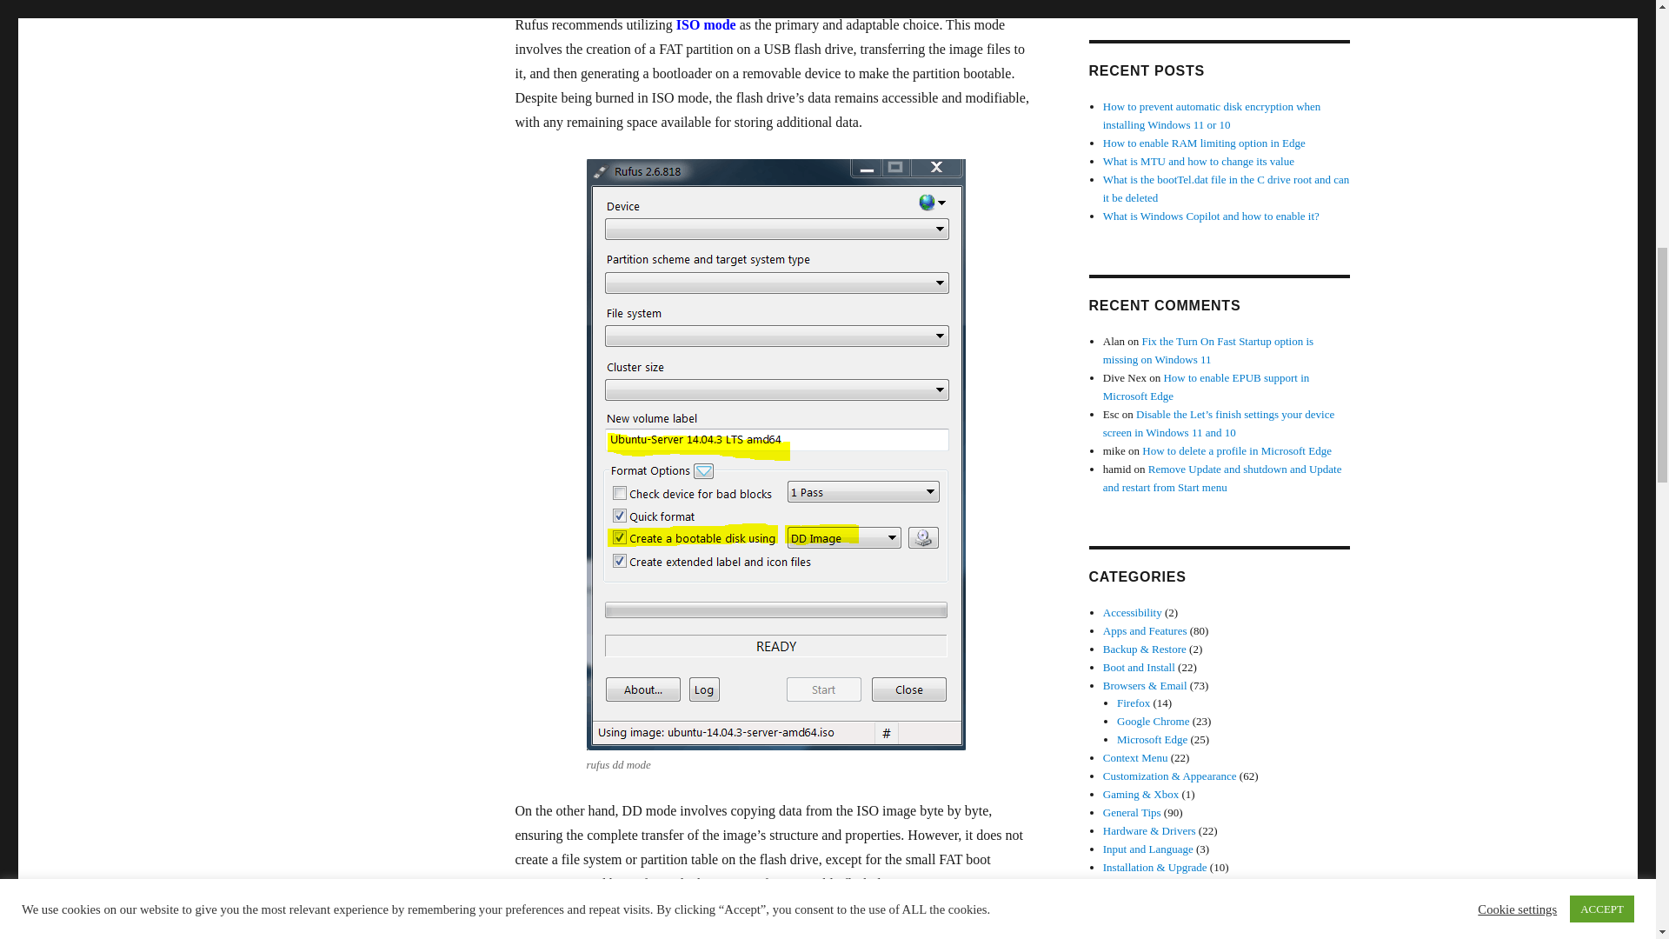 The height and width of the screenshot is (939, 1669). Describe the element at coordinates (1212, 216) in the screenshot. I see `What is Windows Copilot and how to enable it?` at that location.